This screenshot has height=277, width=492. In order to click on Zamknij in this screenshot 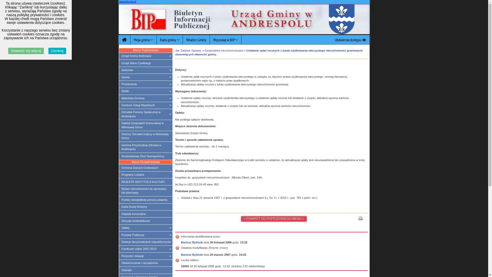, I will do `click(57, 51)`.